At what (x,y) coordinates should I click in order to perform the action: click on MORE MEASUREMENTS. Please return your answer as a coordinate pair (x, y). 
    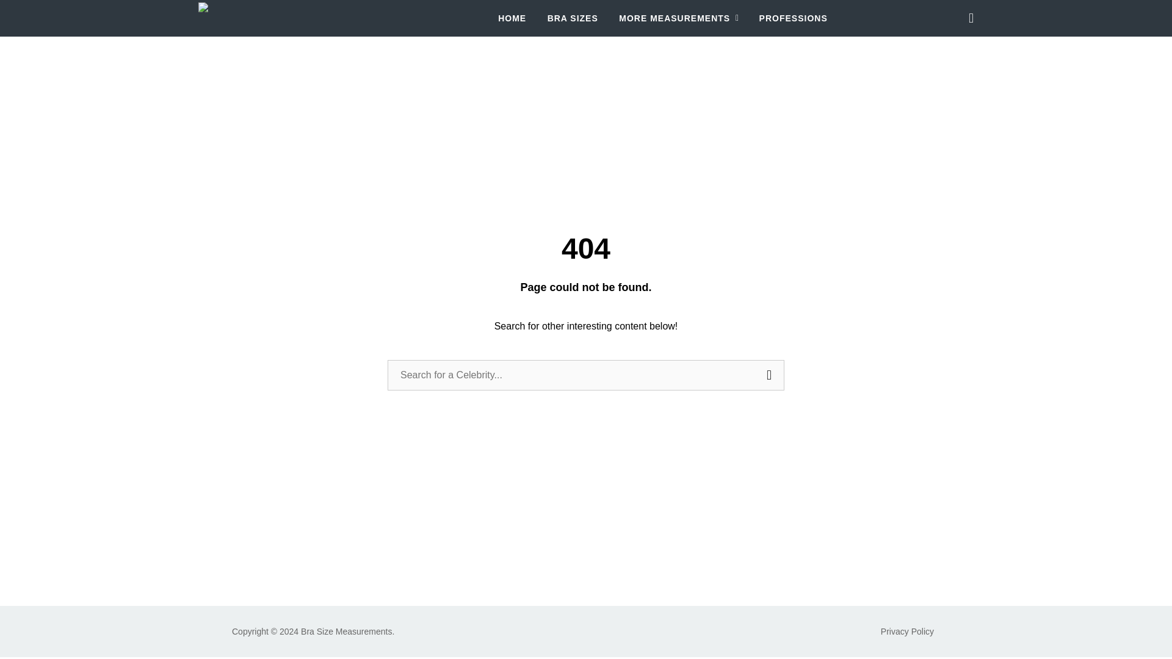
    Looking at the image, I should click on (679, 18).